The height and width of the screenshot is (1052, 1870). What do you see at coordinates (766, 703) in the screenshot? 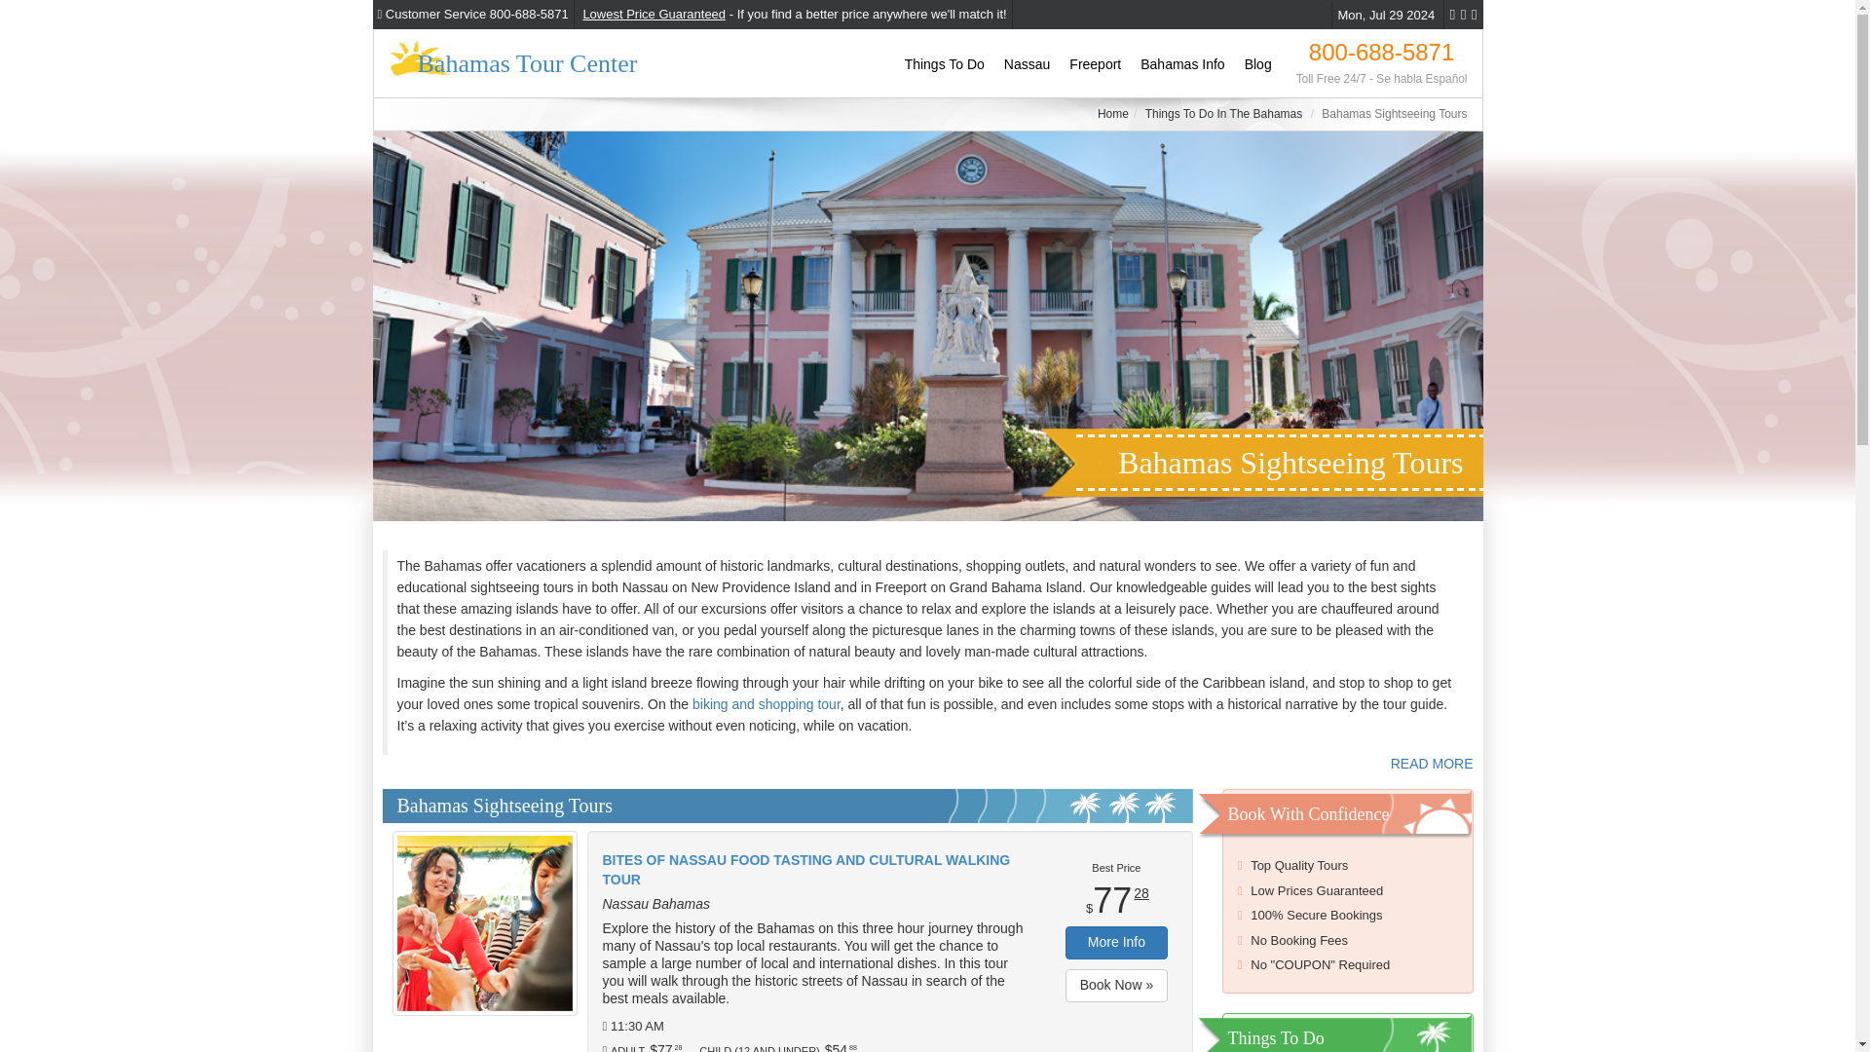
I see `biking and shopping tour` at bounding box center [766, 703].